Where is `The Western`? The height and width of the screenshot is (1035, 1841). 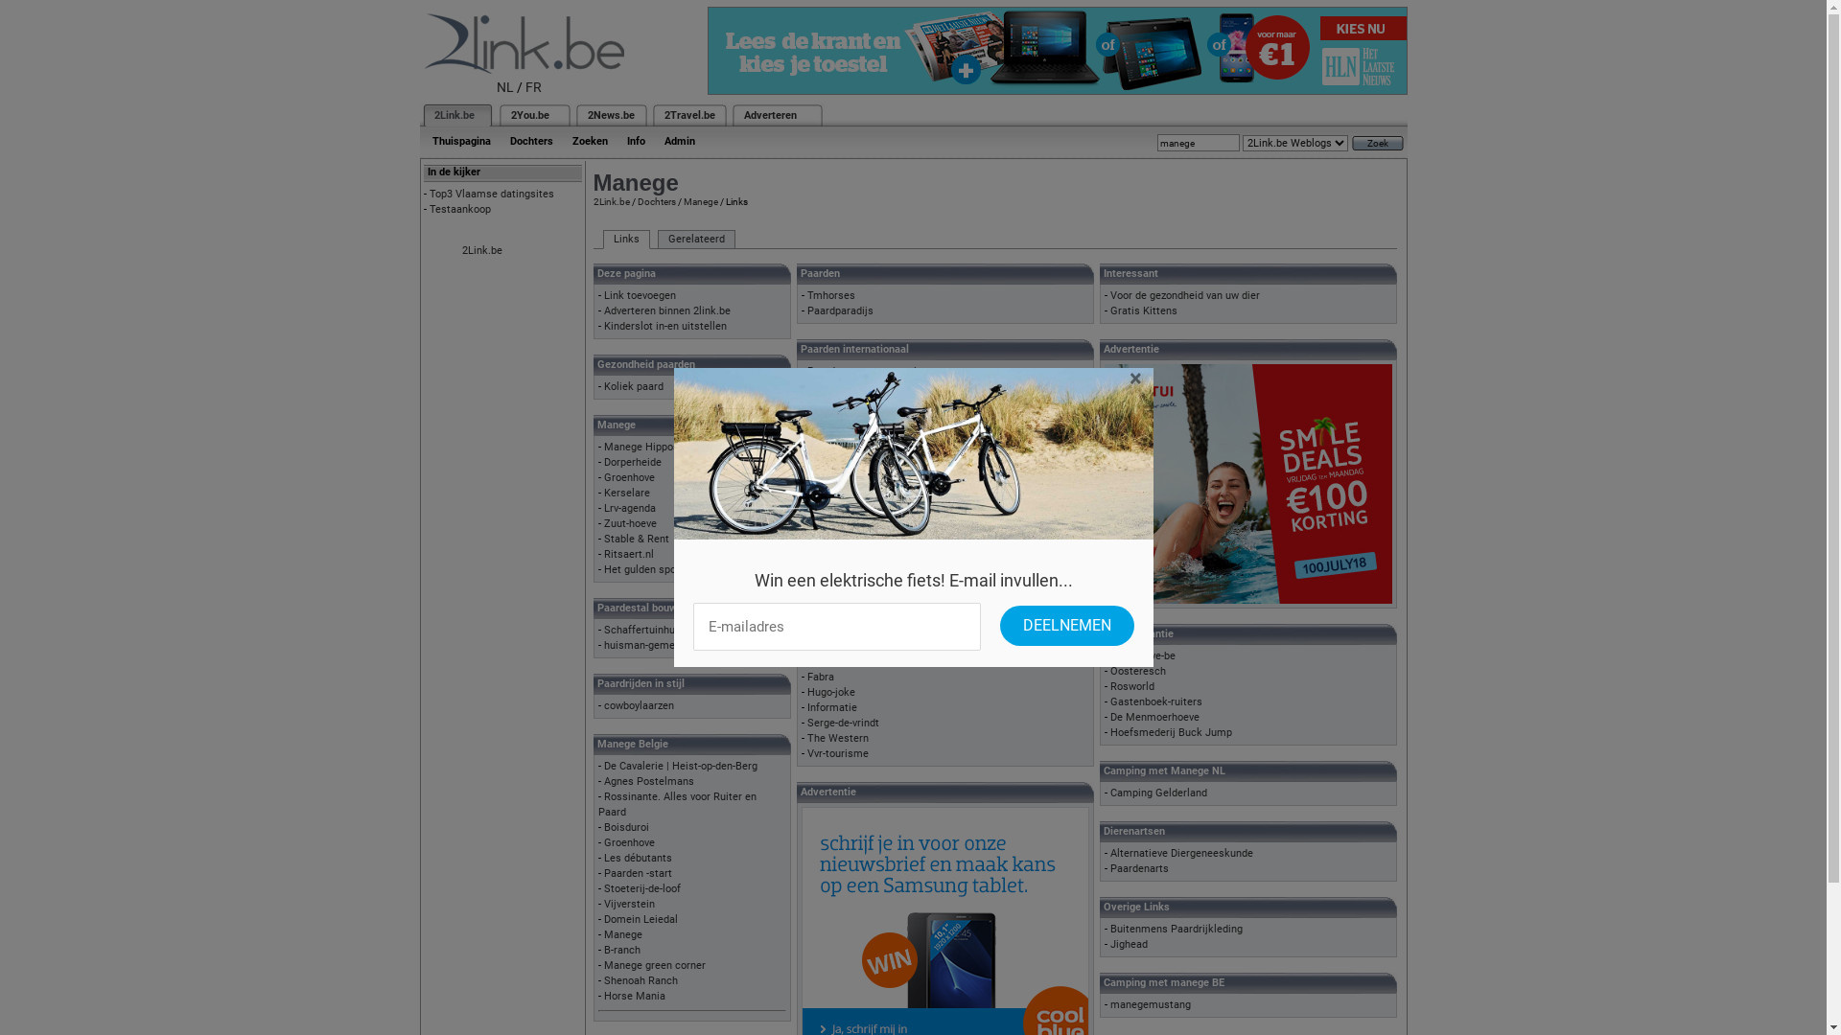 The Western is located at coordinates (838, 738).